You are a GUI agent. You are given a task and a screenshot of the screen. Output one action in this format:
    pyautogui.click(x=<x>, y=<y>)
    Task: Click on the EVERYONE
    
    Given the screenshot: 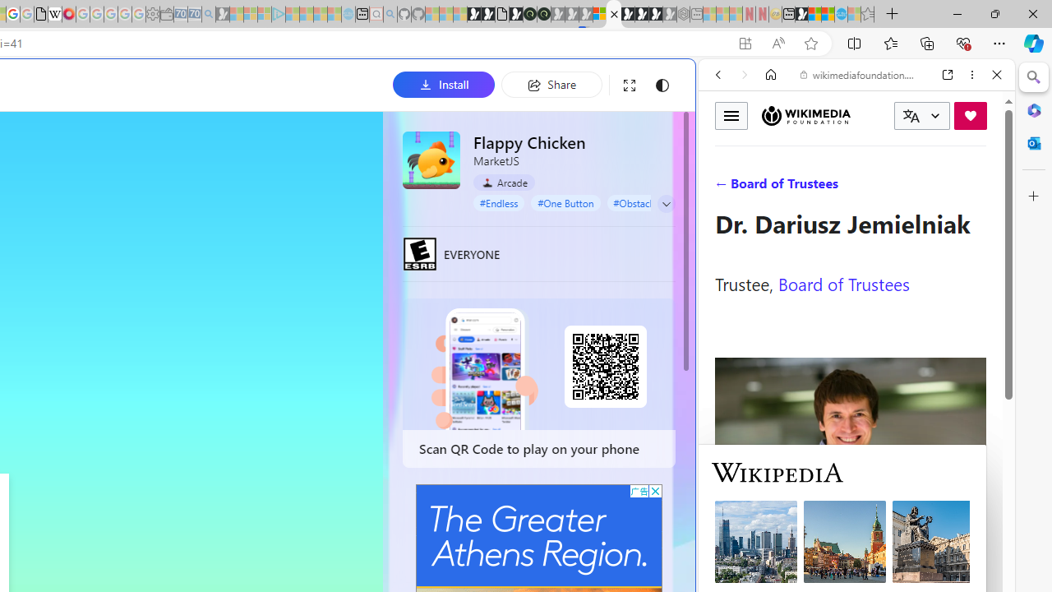 What is the action you would take?
    pyautogui.click(x=420, y=253)
    